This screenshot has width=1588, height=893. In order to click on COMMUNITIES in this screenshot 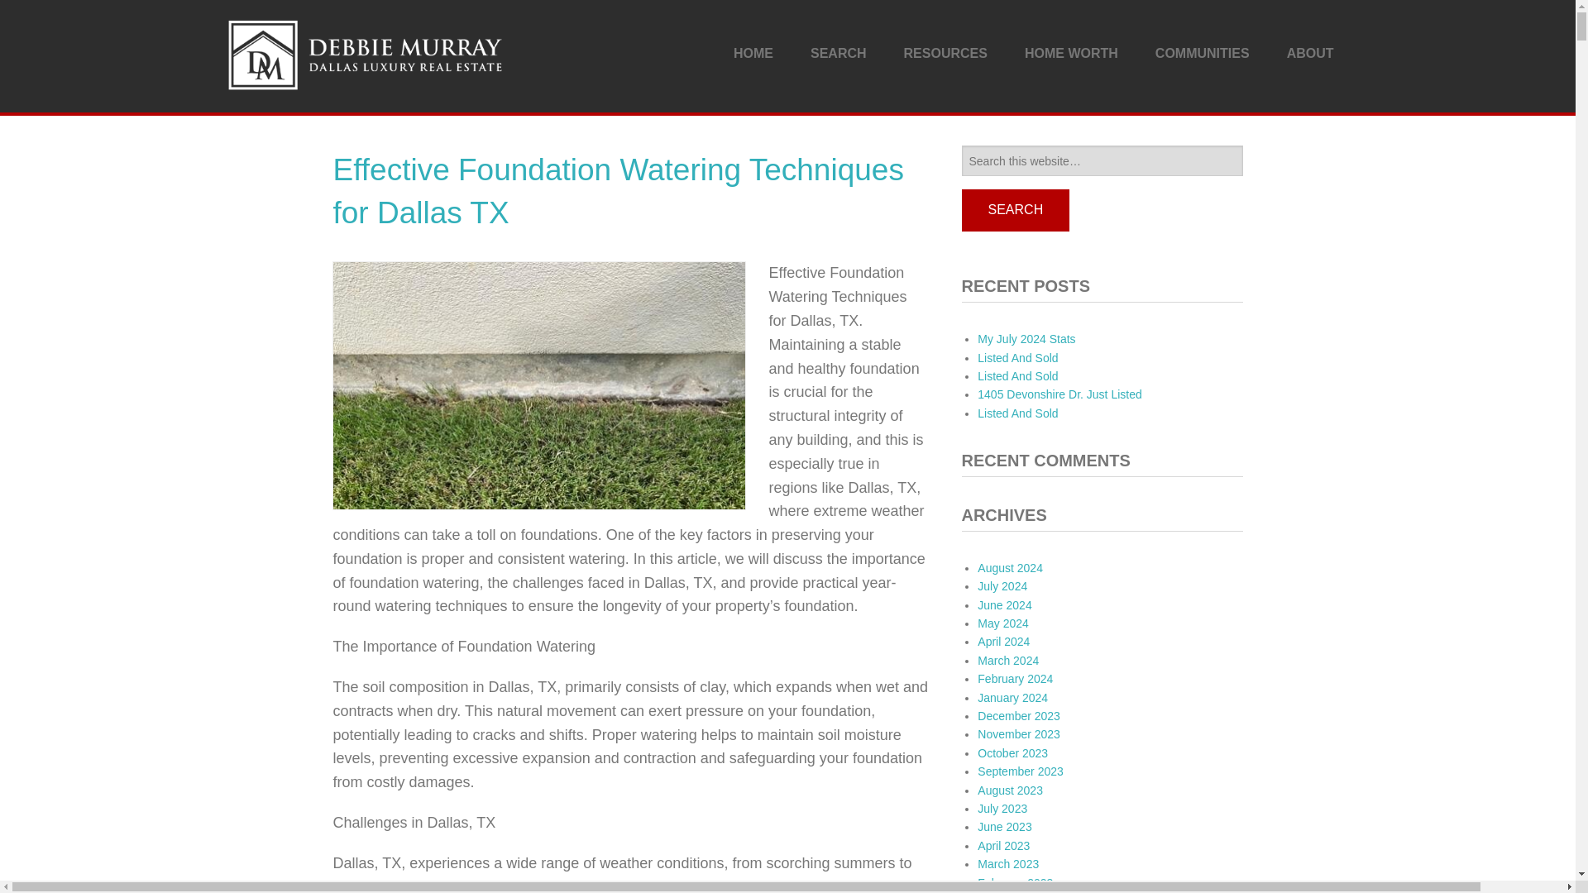, I will do `click(1202, 53)`.